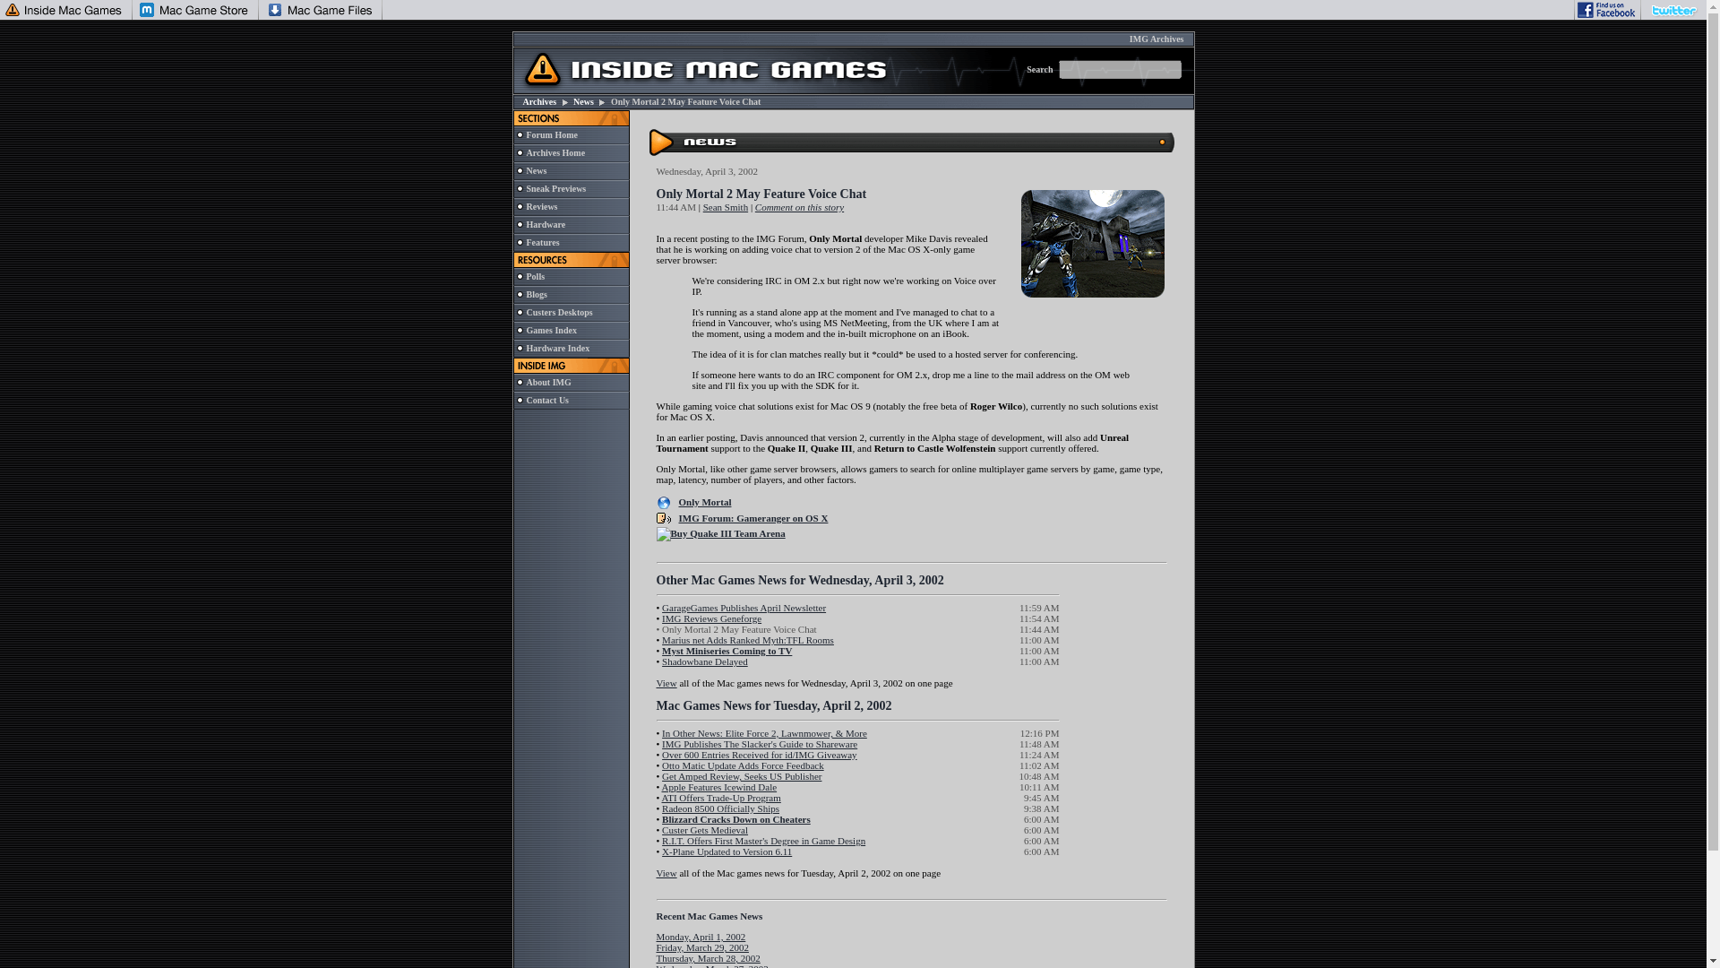 Image resolution: width=1720 pixels, height=968 pixels. Describe the element at coordinates (743, 765) in the screenshot. I see `Otto Matic Update Adds Force Feedback` at that location.